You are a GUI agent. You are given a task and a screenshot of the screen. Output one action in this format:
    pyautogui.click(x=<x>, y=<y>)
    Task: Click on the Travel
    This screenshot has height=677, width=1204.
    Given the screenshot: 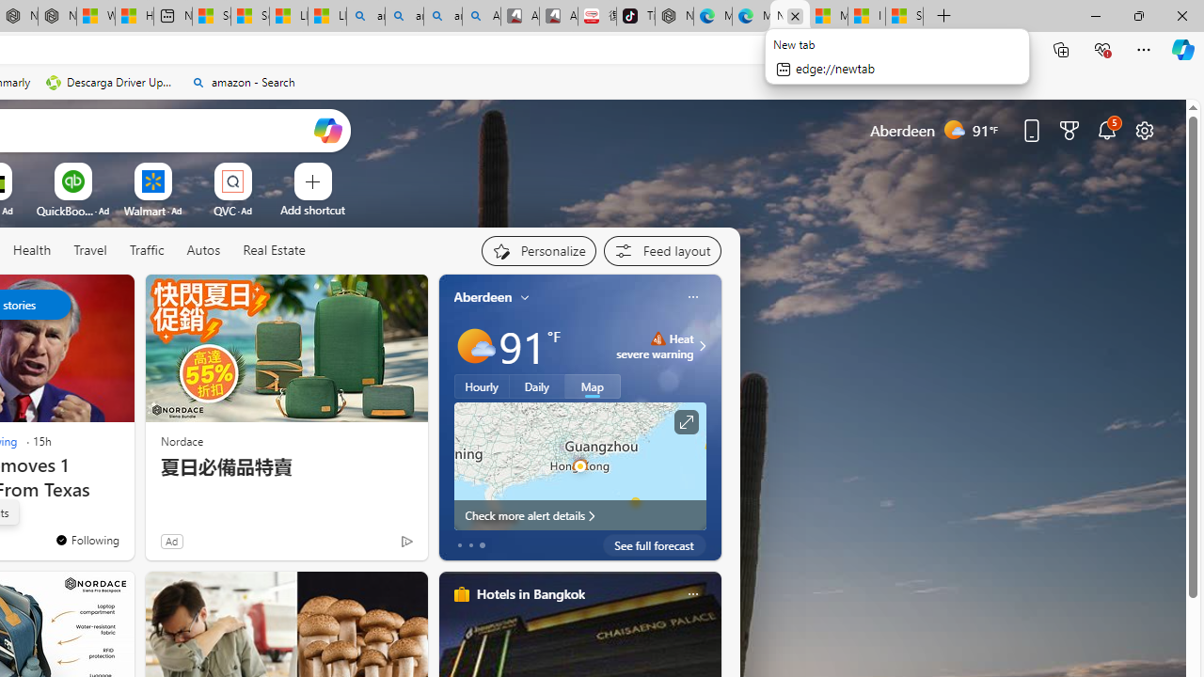 What is the action you would take?
    pyautogui.click(x=90, y=250)
    